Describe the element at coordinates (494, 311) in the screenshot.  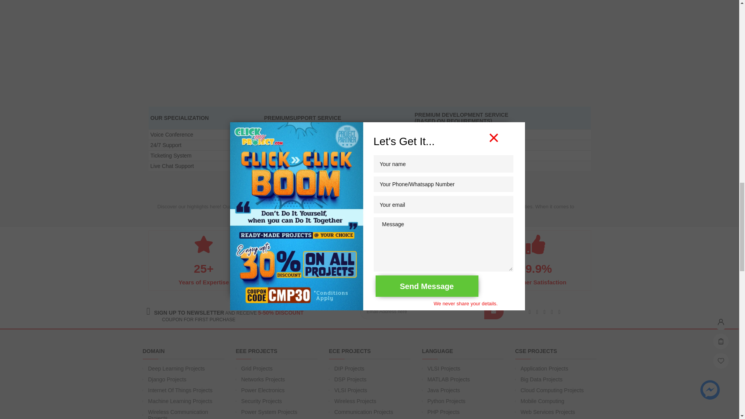
I see `subscribe` at that location.